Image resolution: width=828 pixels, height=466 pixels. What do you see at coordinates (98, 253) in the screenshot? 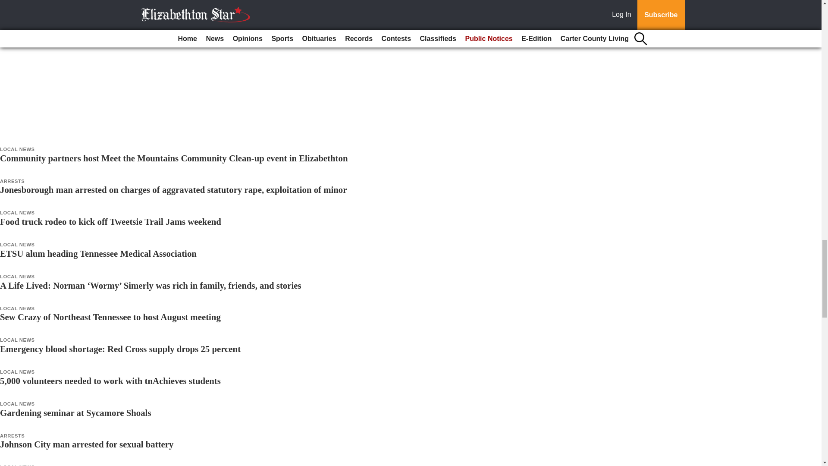
I see `ETSU alum heading Tennessee Medical Association` at bounding box center [98, 253].